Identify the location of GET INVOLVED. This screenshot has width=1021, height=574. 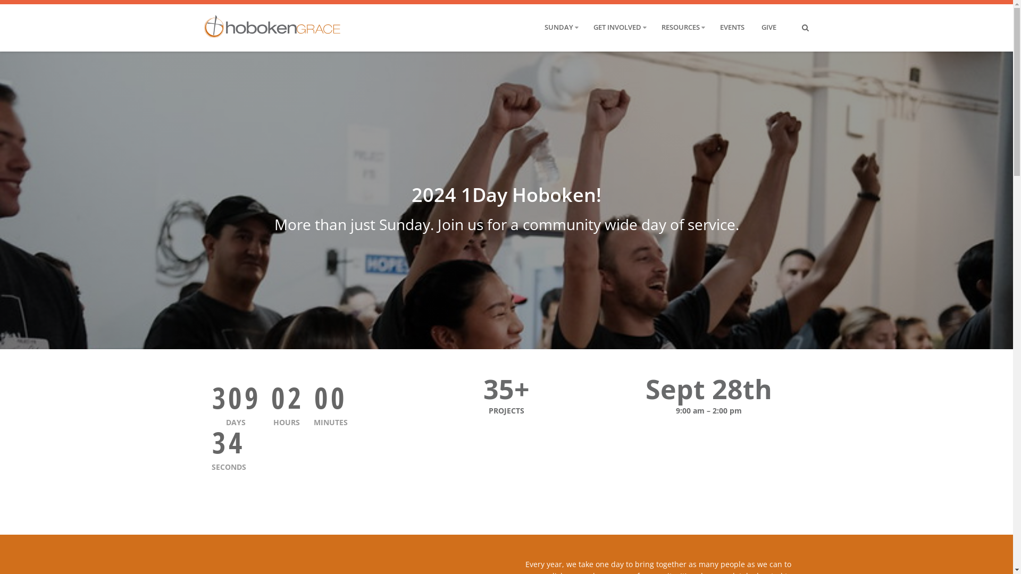
(617, 28).